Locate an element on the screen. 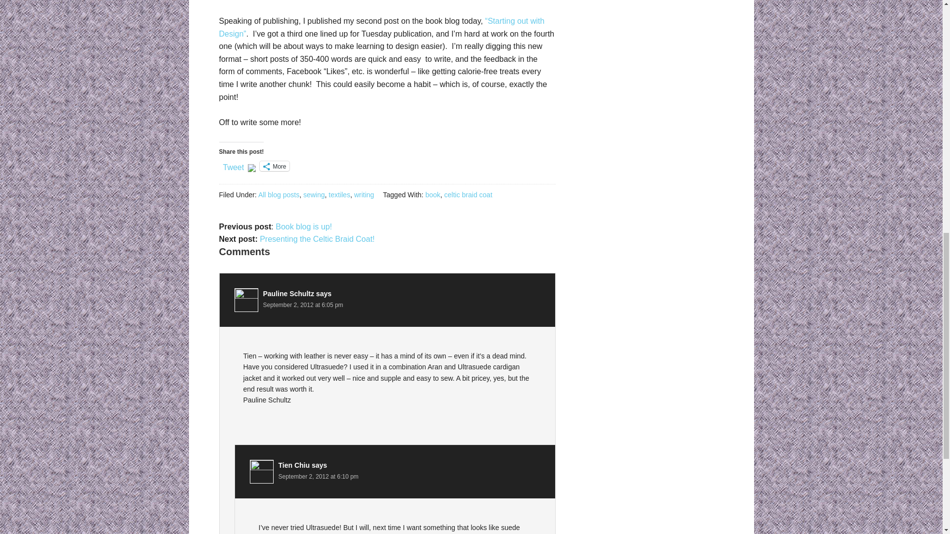 This screenshot has height=534, width=950. writing is located at coordinates (364, 194).